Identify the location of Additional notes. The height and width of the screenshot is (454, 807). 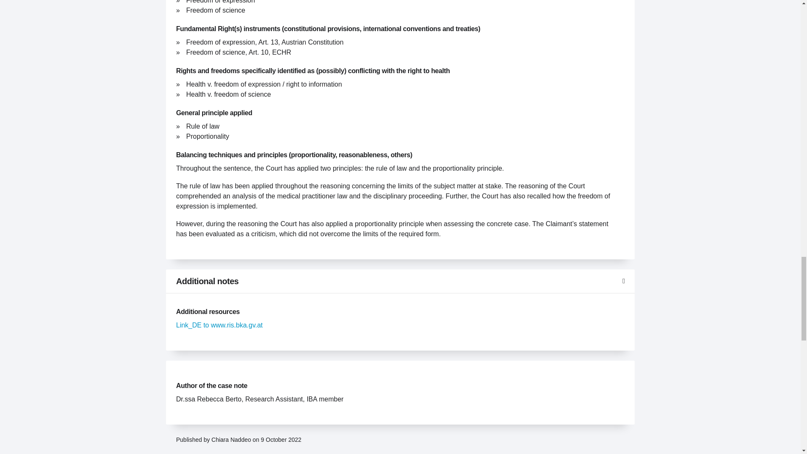
(400, 281).